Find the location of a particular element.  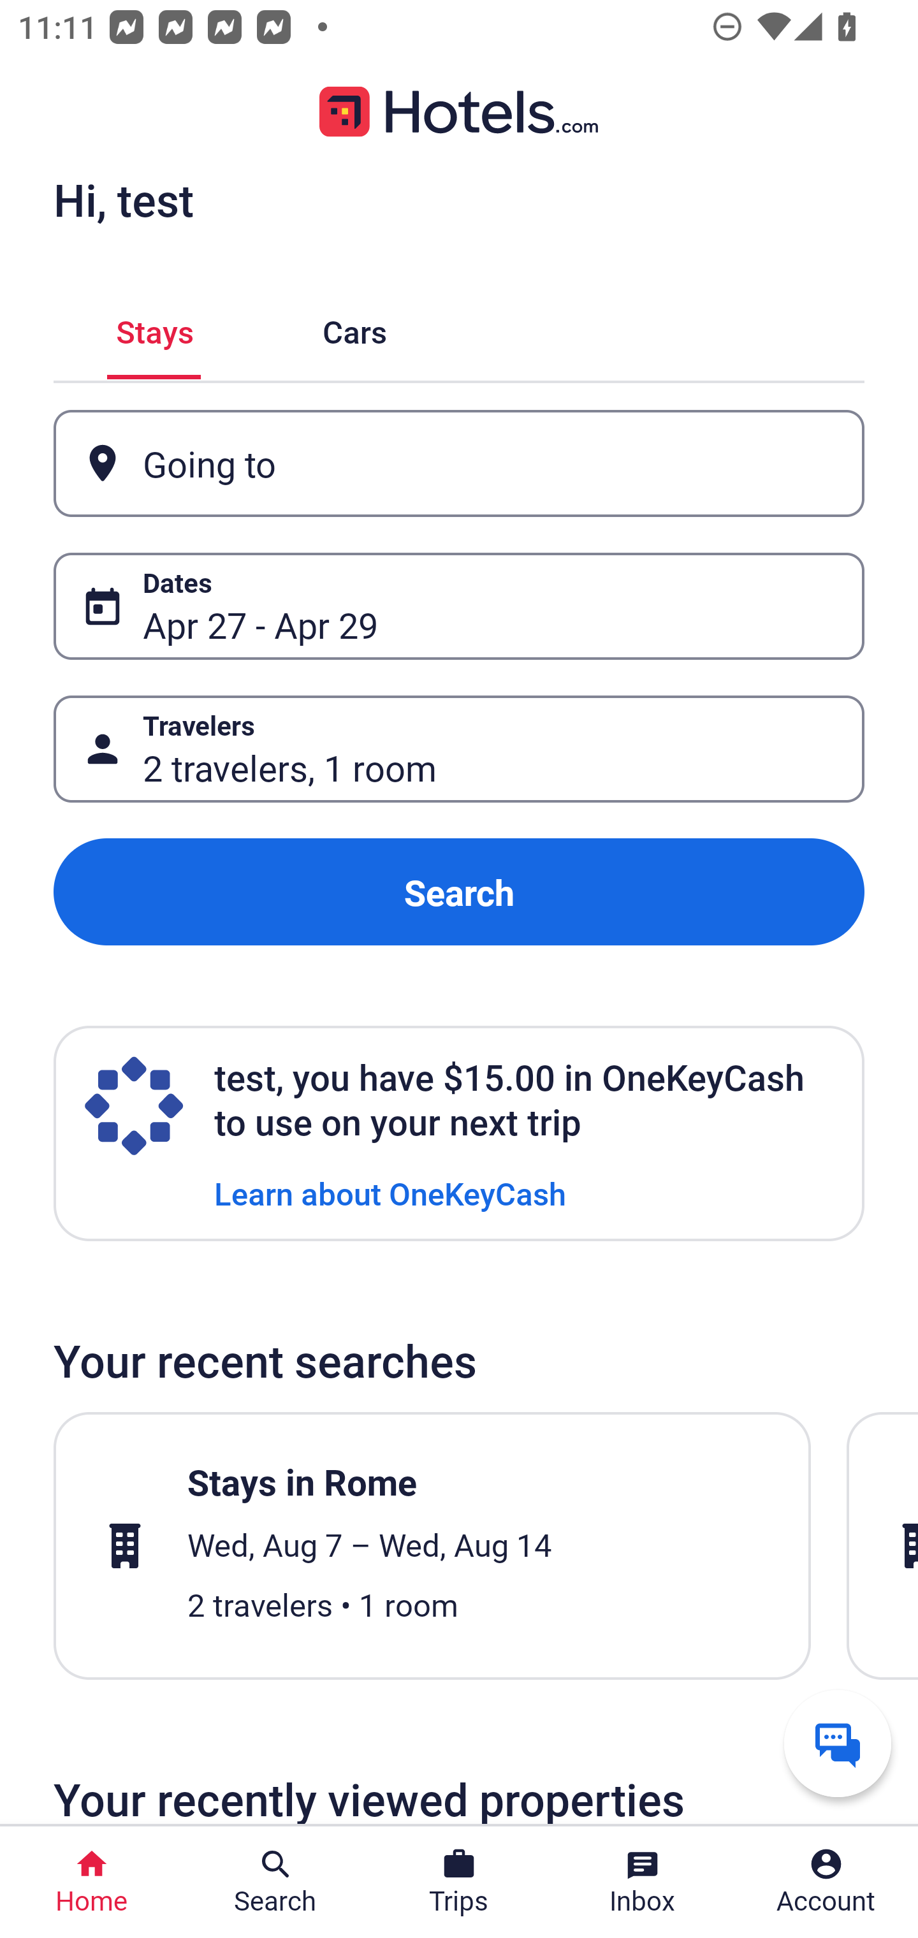

Trips Trips Button is located at coordinates (459, 1882).